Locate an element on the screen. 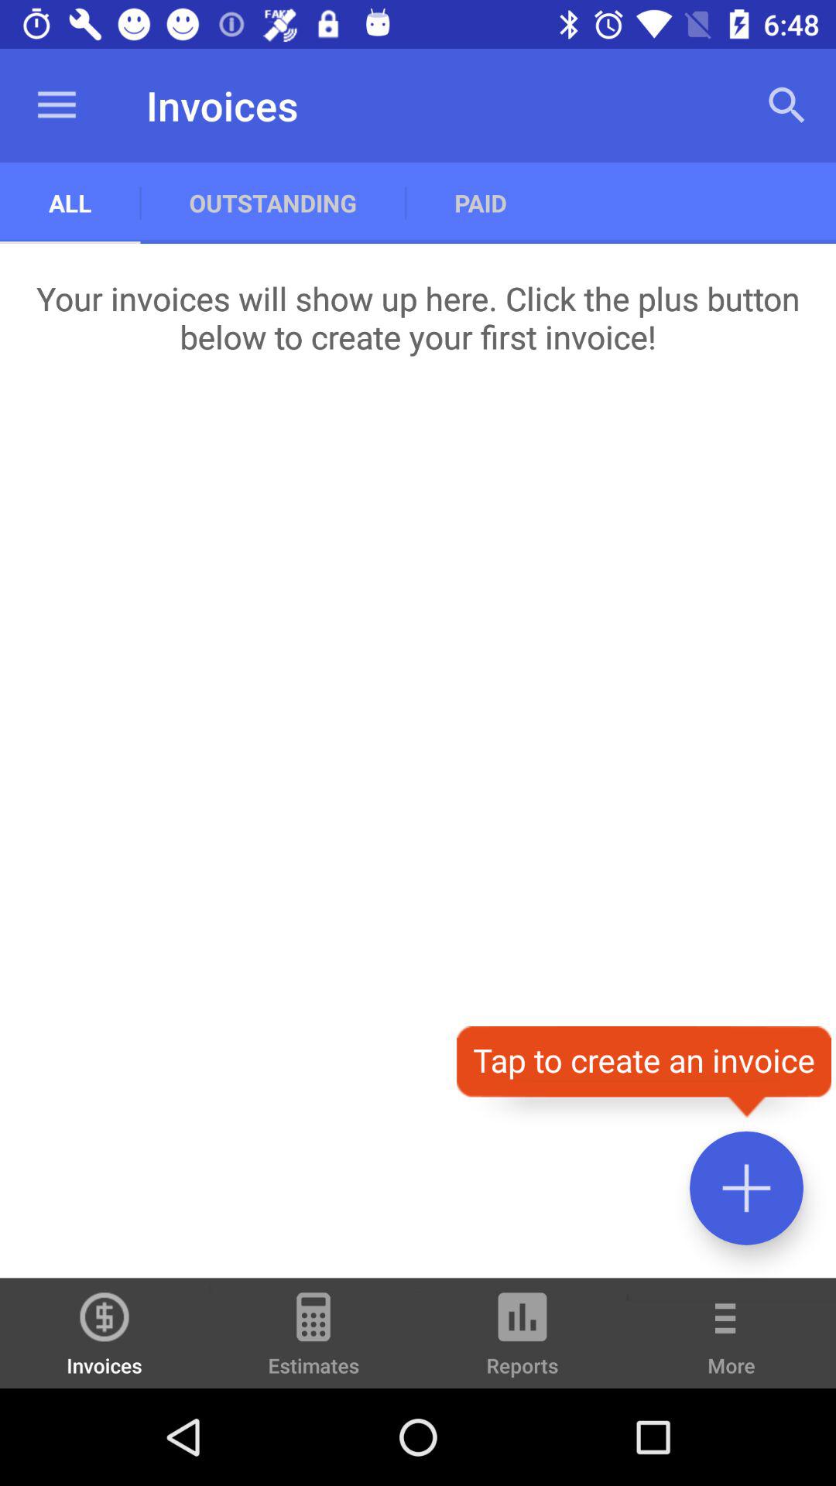 The width and height of the screenshot is (836, 1486). press the icon above the your invoices will item is located at coordinates (272, 203).